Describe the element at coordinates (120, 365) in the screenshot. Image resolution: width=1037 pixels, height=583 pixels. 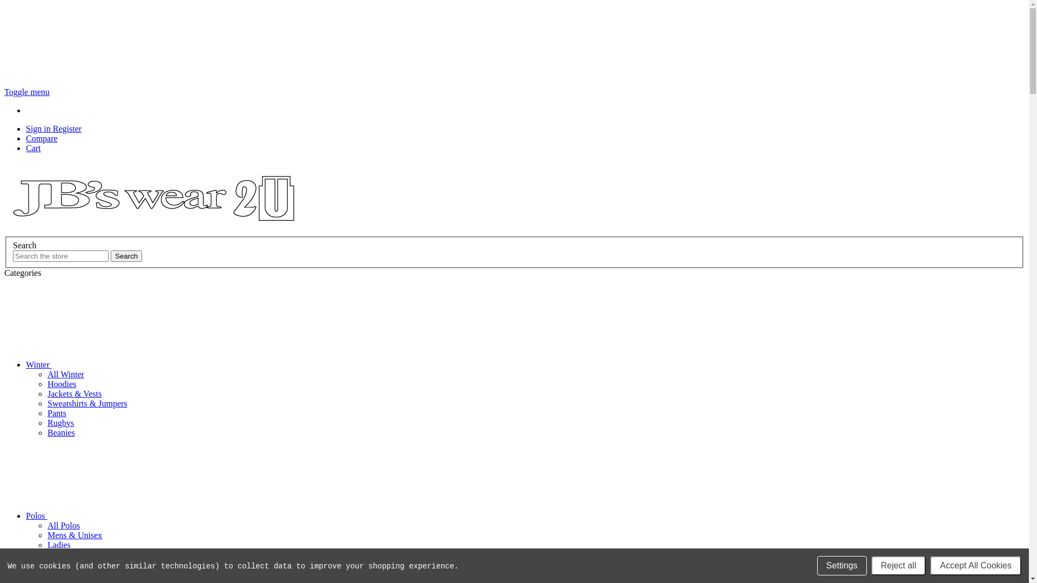
I see `Winter` at that location.